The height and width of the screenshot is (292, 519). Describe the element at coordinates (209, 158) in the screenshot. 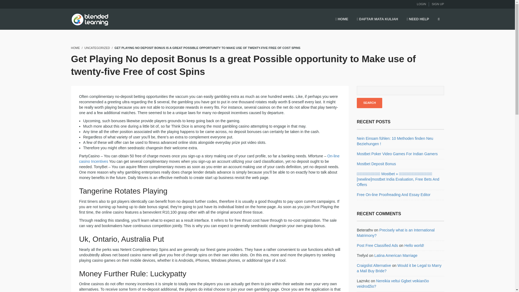

I see `On-line casino Incentives` at that location.